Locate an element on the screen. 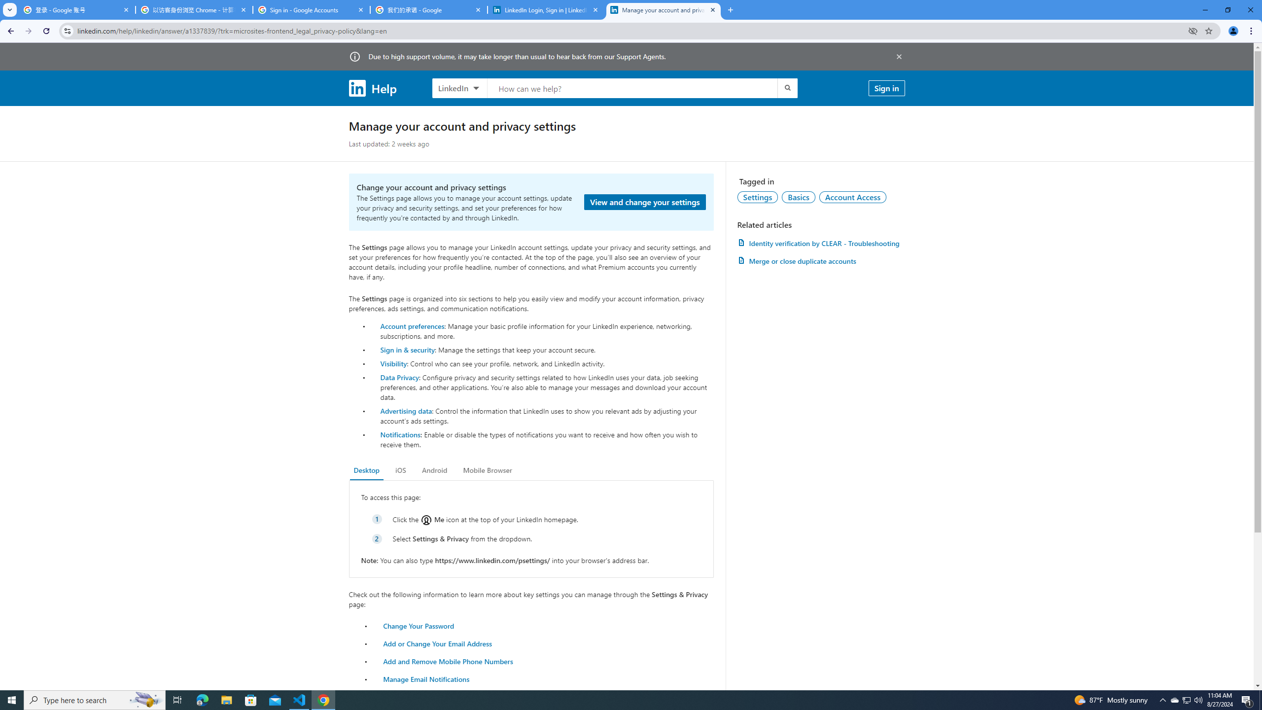 Image resolution: width=1262 pixels, height=710 pixels. Third-party cookies blocked is located at coordinates (1193, 31).